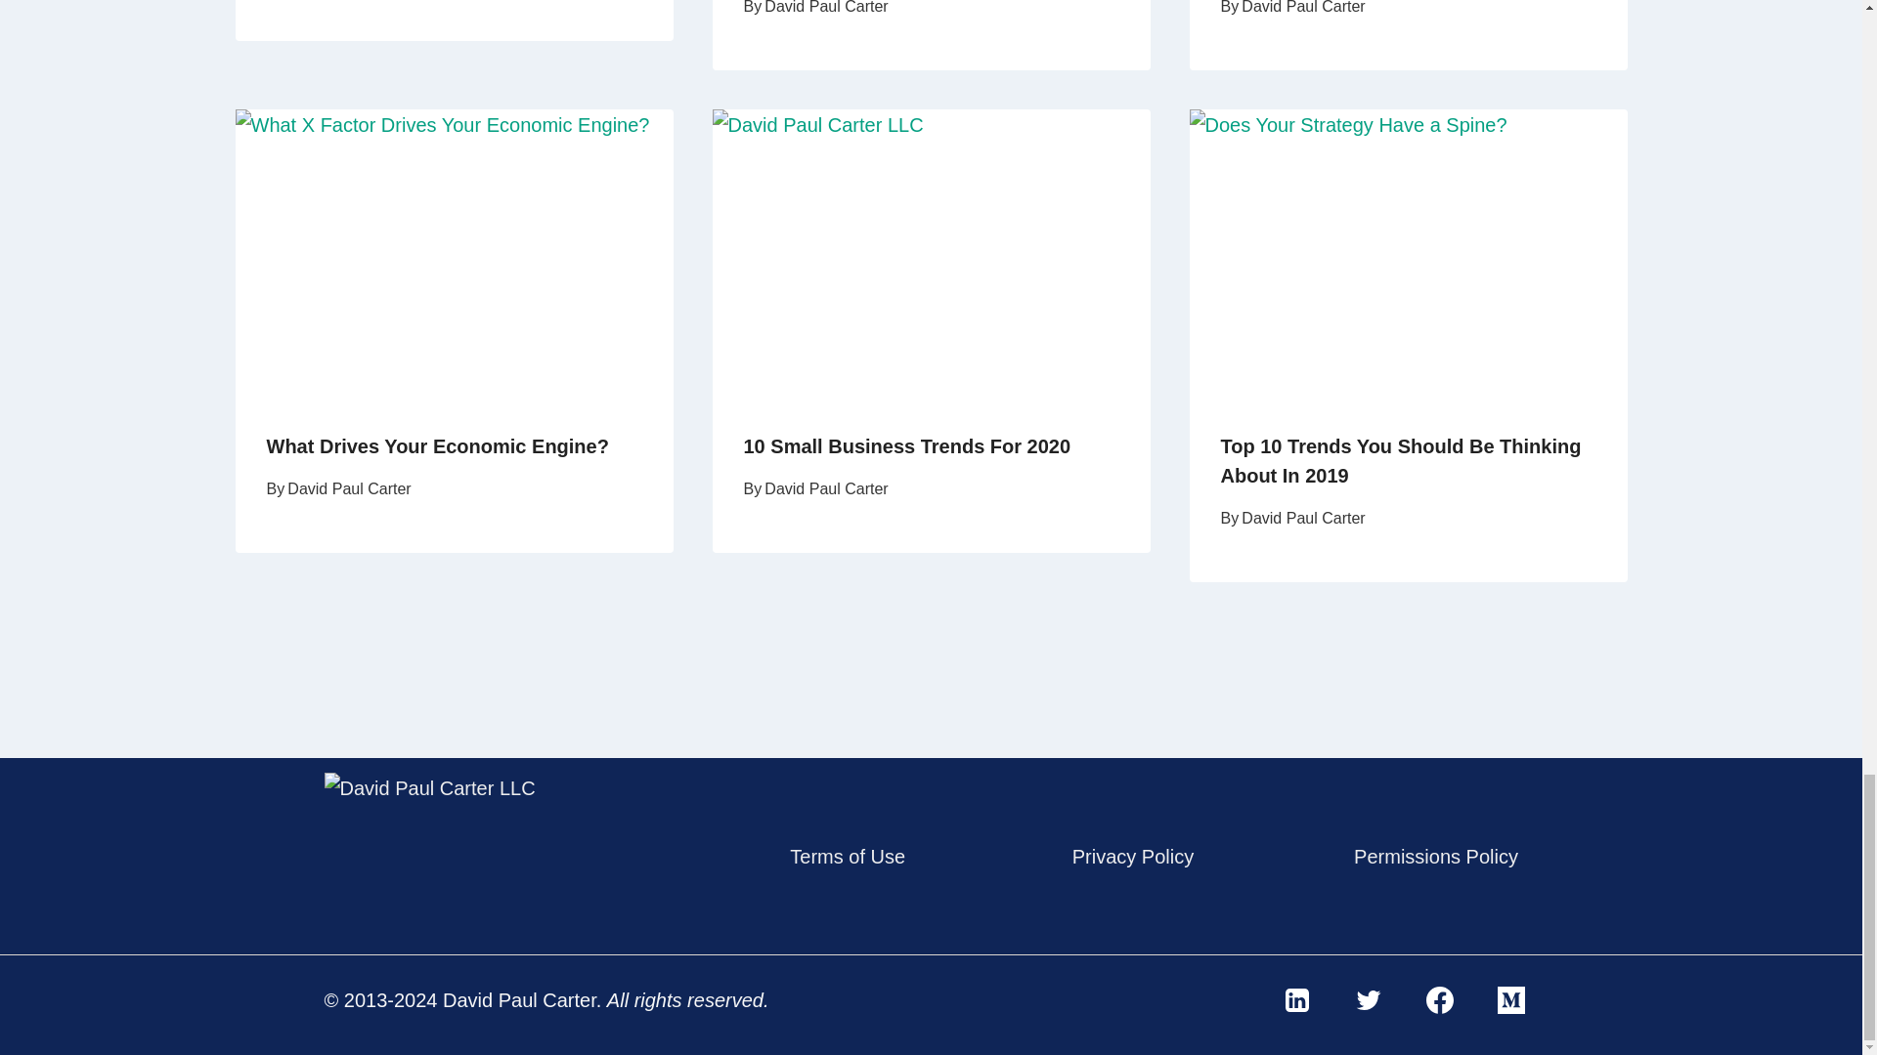 This screenshot has height=1055, width=1877. I want to click on 10 Small Business Trends For 2020, so click(906, 445).